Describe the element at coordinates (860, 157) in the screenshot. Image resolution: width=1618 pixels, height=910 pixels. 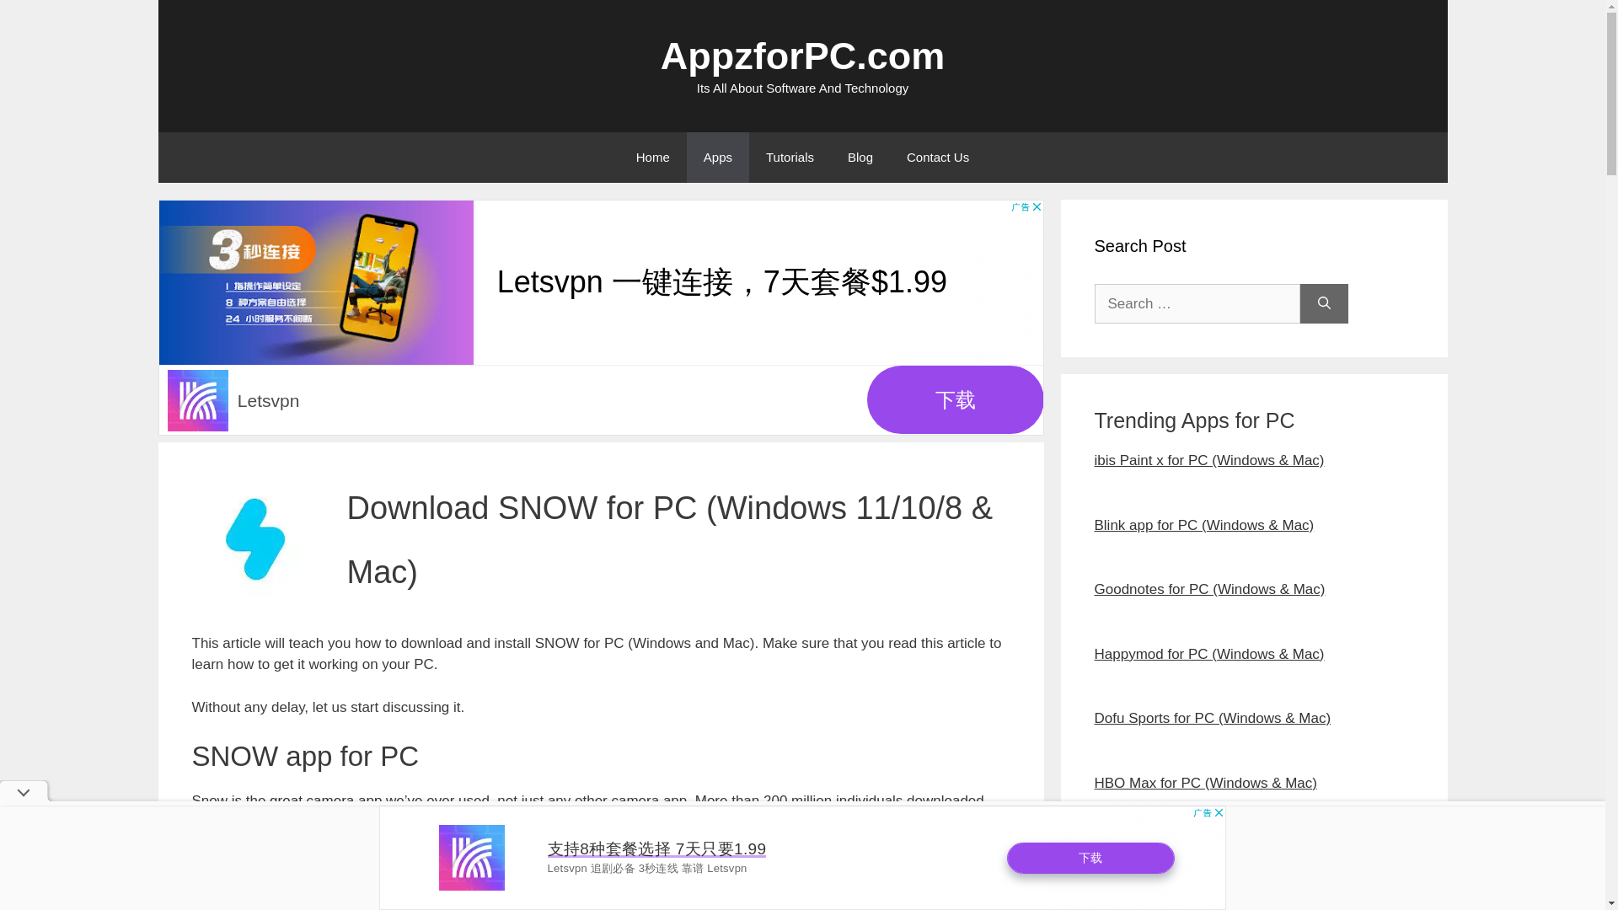
I see `Blog` at that location.